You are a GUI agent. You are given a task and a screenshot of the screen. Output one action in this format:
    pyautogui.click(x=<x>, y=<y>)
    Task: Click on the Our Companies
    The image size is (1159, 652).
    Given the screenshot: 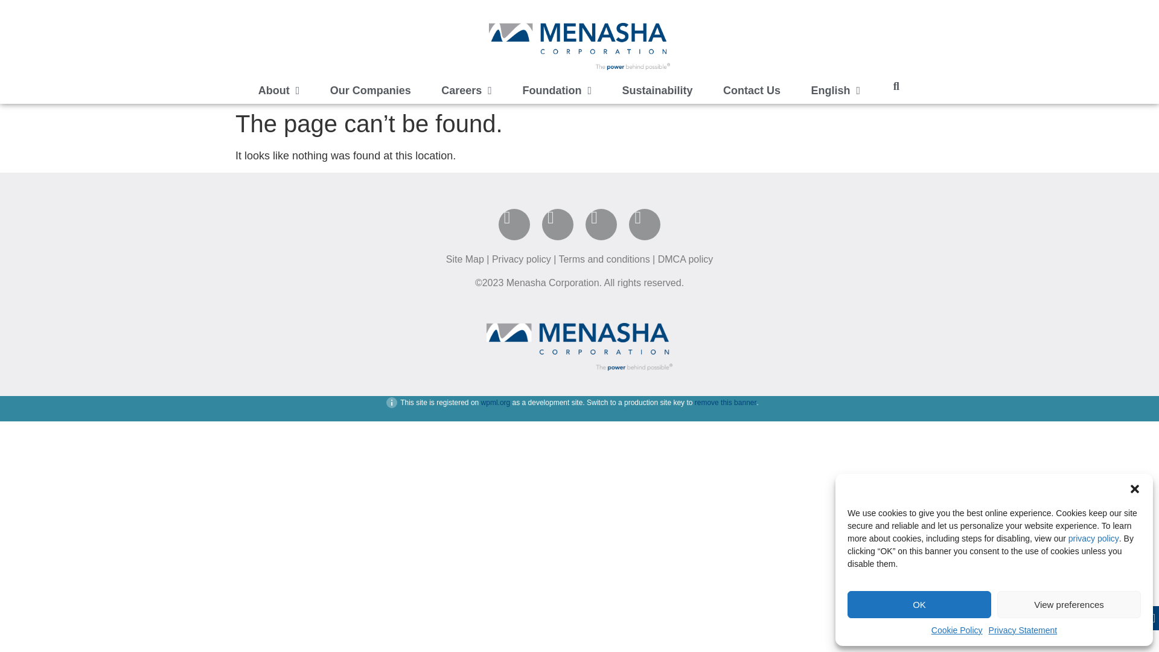 What is the action you would take?
    pyautogui.click(x=370, y=91)
    